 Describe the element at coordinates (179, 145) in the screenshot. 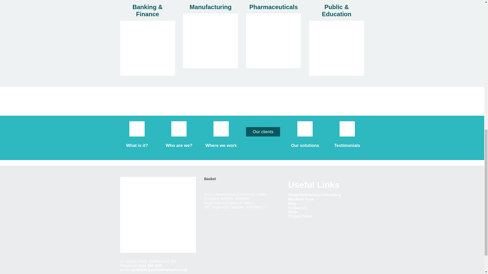

I see `Who are we?` at that location.